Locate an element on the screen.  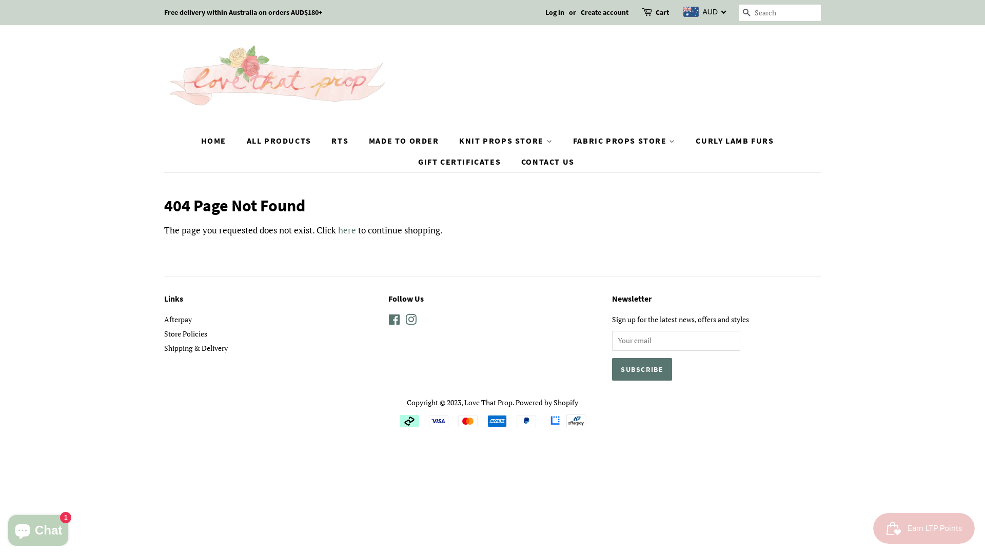
SEARCH is located at coordinates (747, 13).